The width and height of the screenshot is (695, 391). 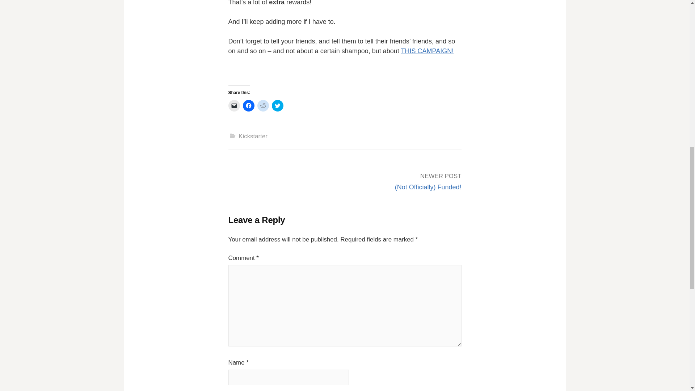 What do you see at coordinates (248, 106) in the screenshot?
I see `Click to share on Facebook` at bounding box center [248, 106].